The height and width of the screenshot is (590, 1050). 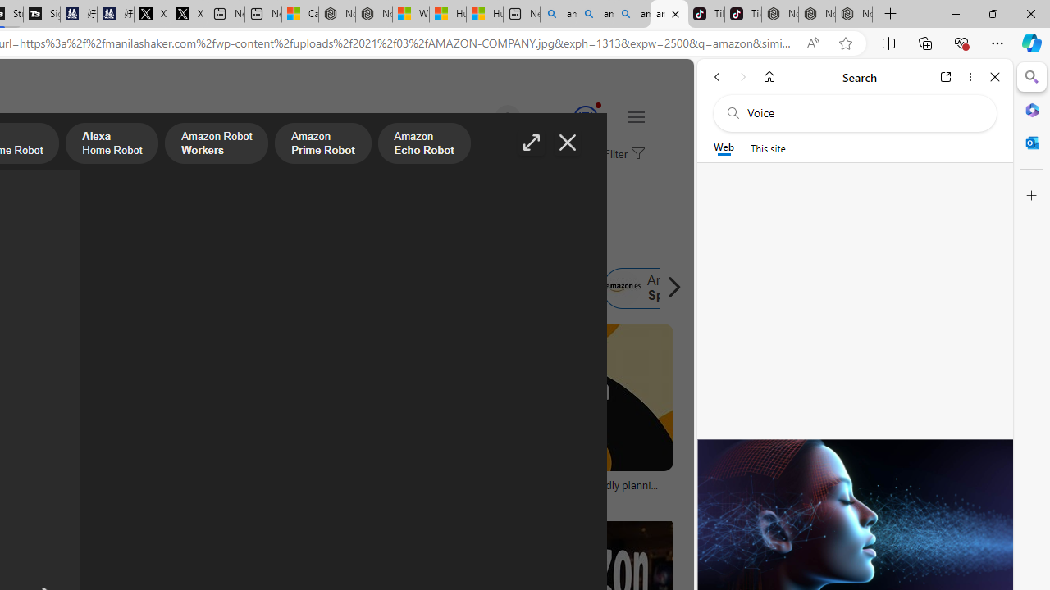 I want to click on Web scope, so click(x=724, y=147).